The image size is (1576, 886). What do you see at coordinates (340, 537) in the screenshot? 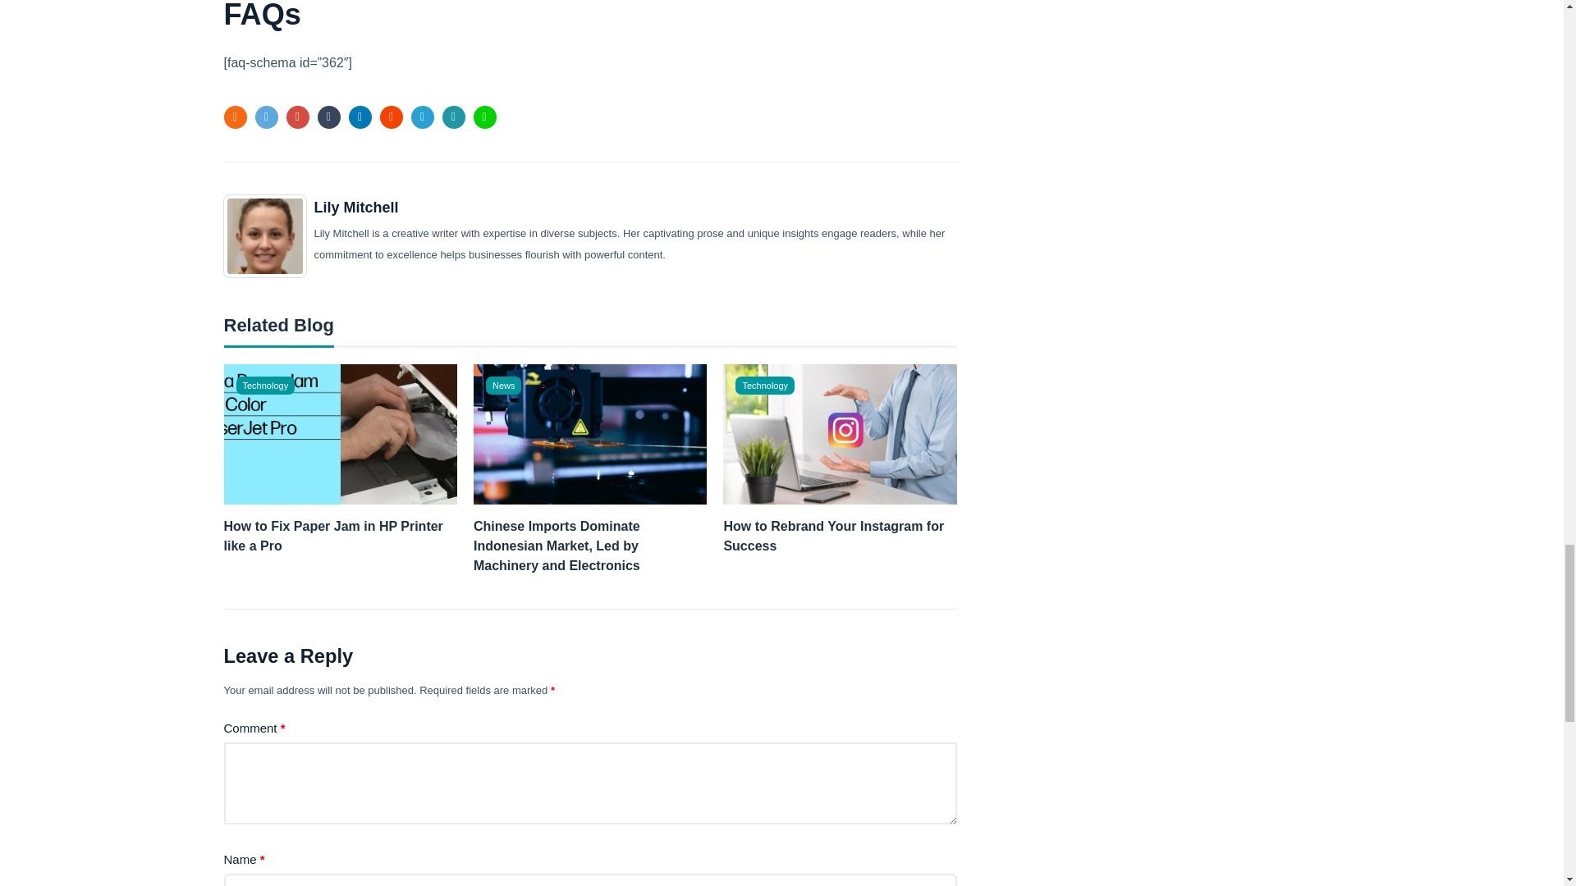
I see `How to Fix Paper Jam in HP Printer like a Pro` at bounding box center [340, 537].